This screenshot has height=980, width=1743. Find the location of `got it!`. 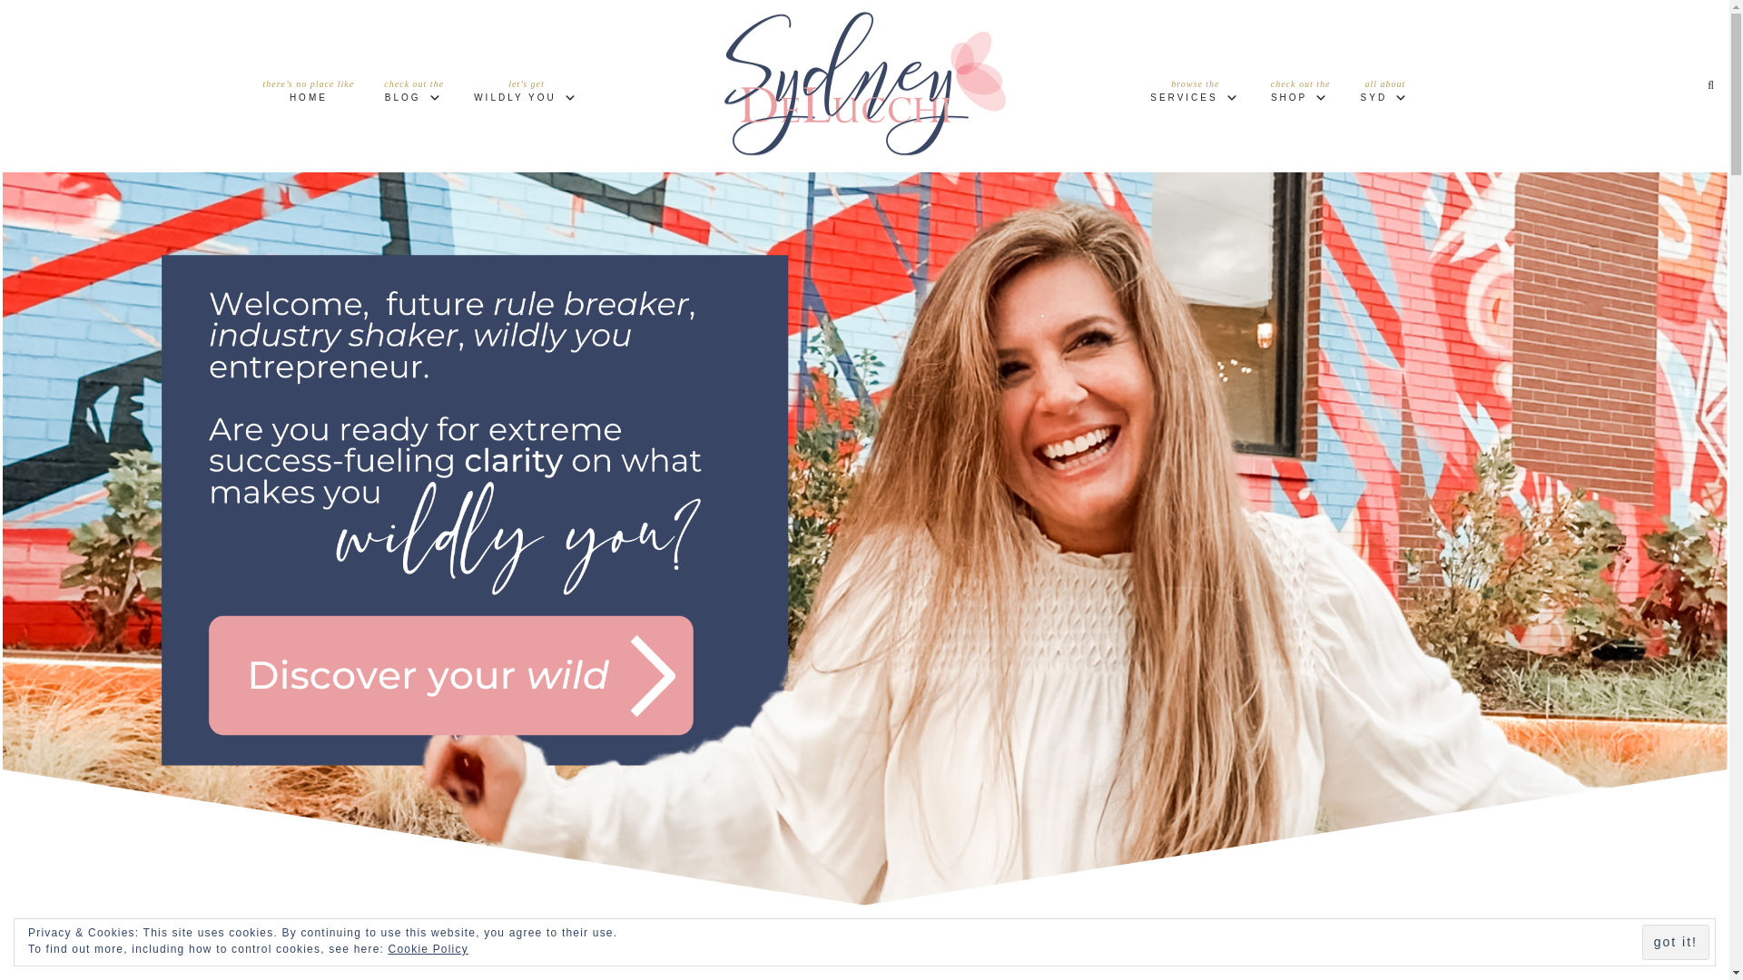

got it! is located at coordinates (1301, 94).